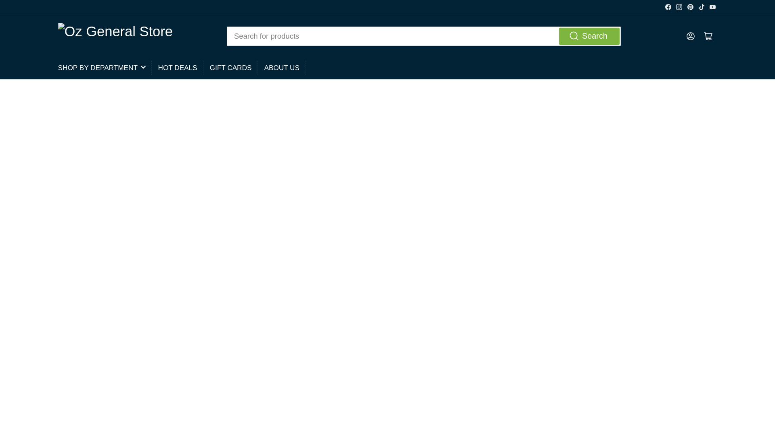 This screenshot has width=775, height=435. Describe the element at coordinates (690, 6) in the screenshot. I see `Pinterest` at that location.